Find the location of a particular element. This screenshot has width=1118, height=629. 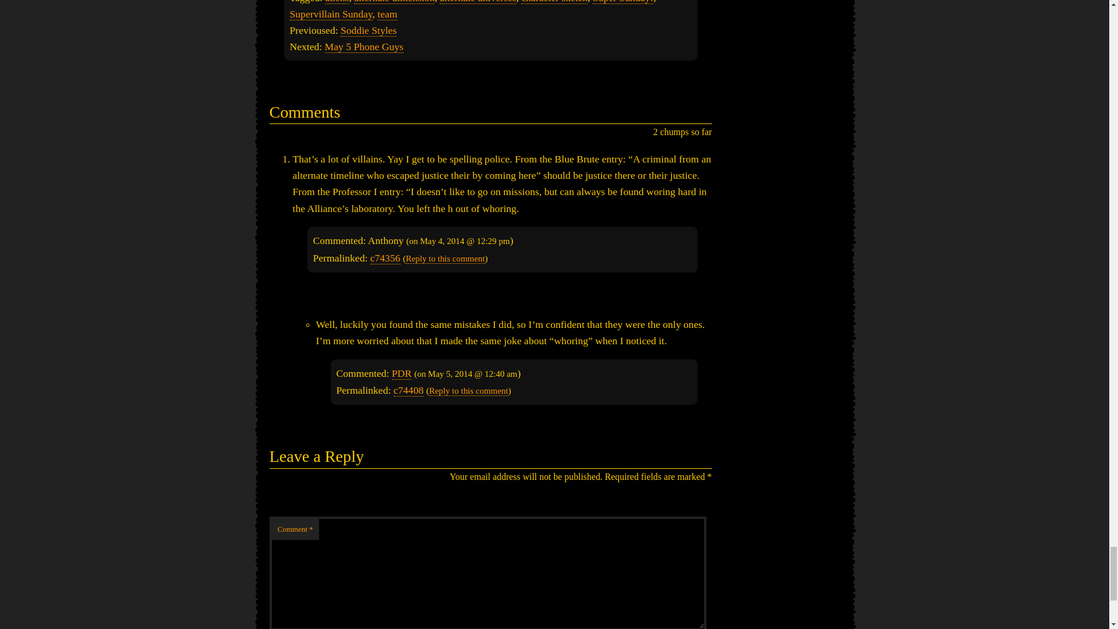

c74356 is located at coordinates (385, 258).